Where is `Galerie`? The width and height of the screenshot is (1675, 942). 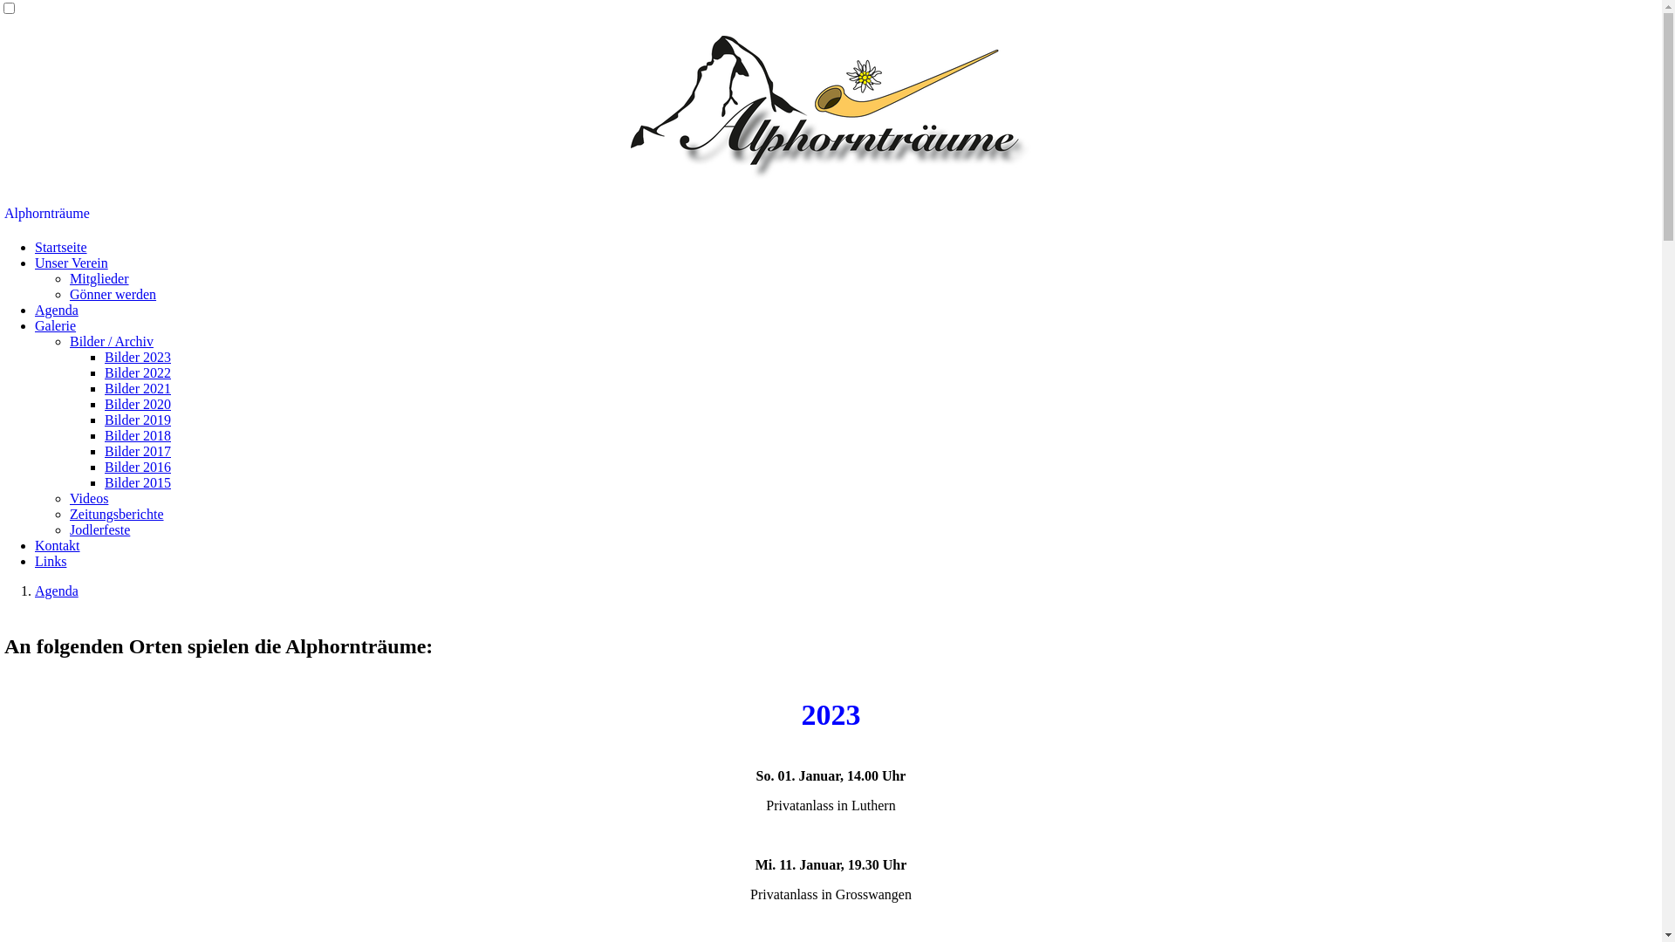
Galerie is located at coordinates (56, 326).